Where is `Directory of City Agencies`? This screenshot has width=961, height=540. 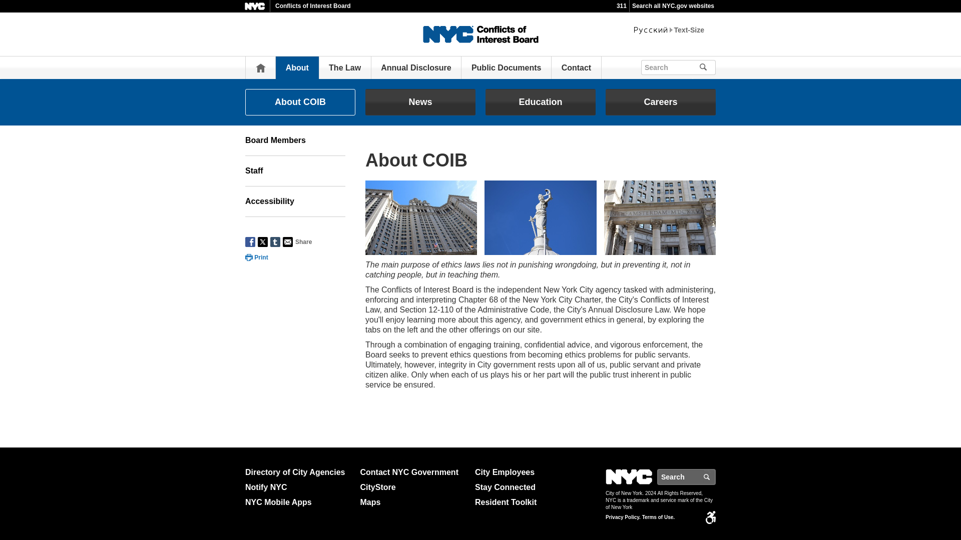
Directory of City Agencies is located at coordinates (298, 472).